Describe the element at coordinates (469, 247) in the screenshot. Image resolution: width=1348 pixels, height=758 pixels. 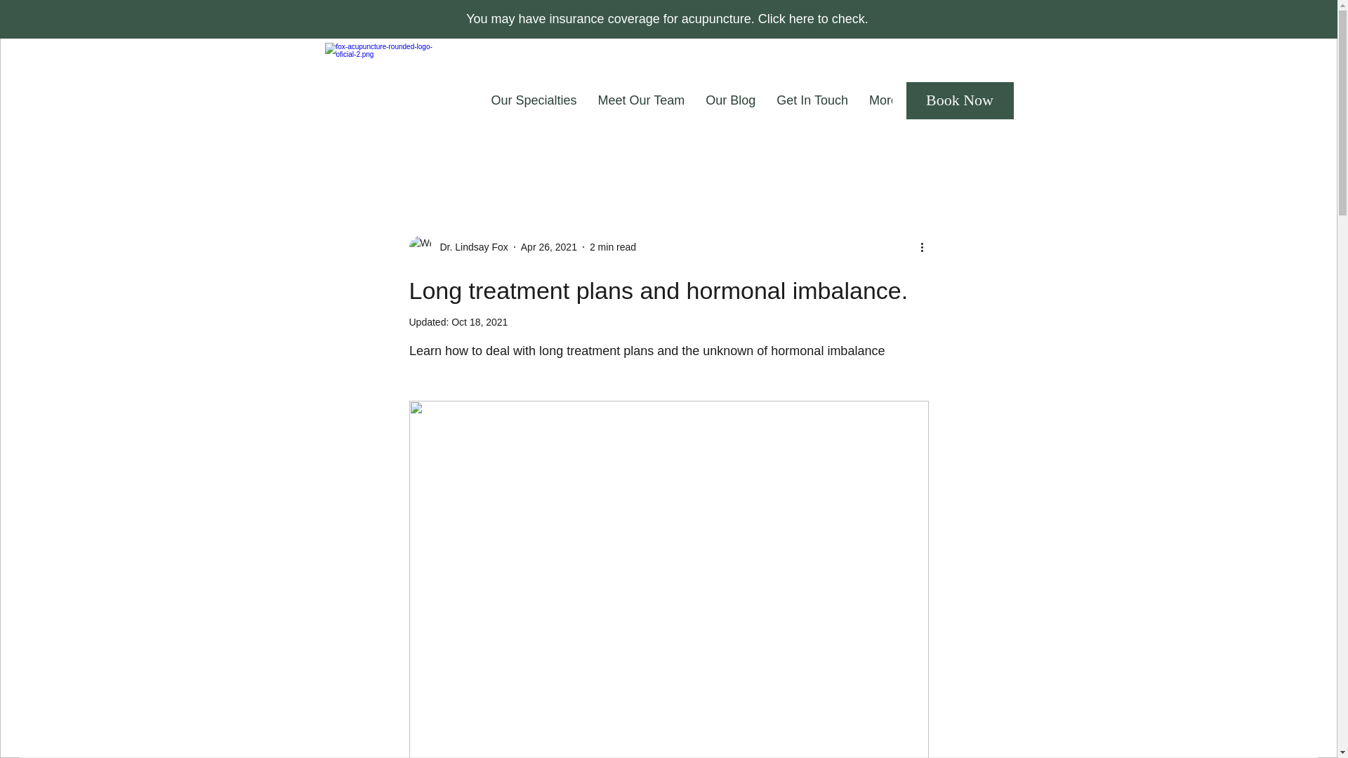
I see `Dr. Lindsay Fox` at that location.